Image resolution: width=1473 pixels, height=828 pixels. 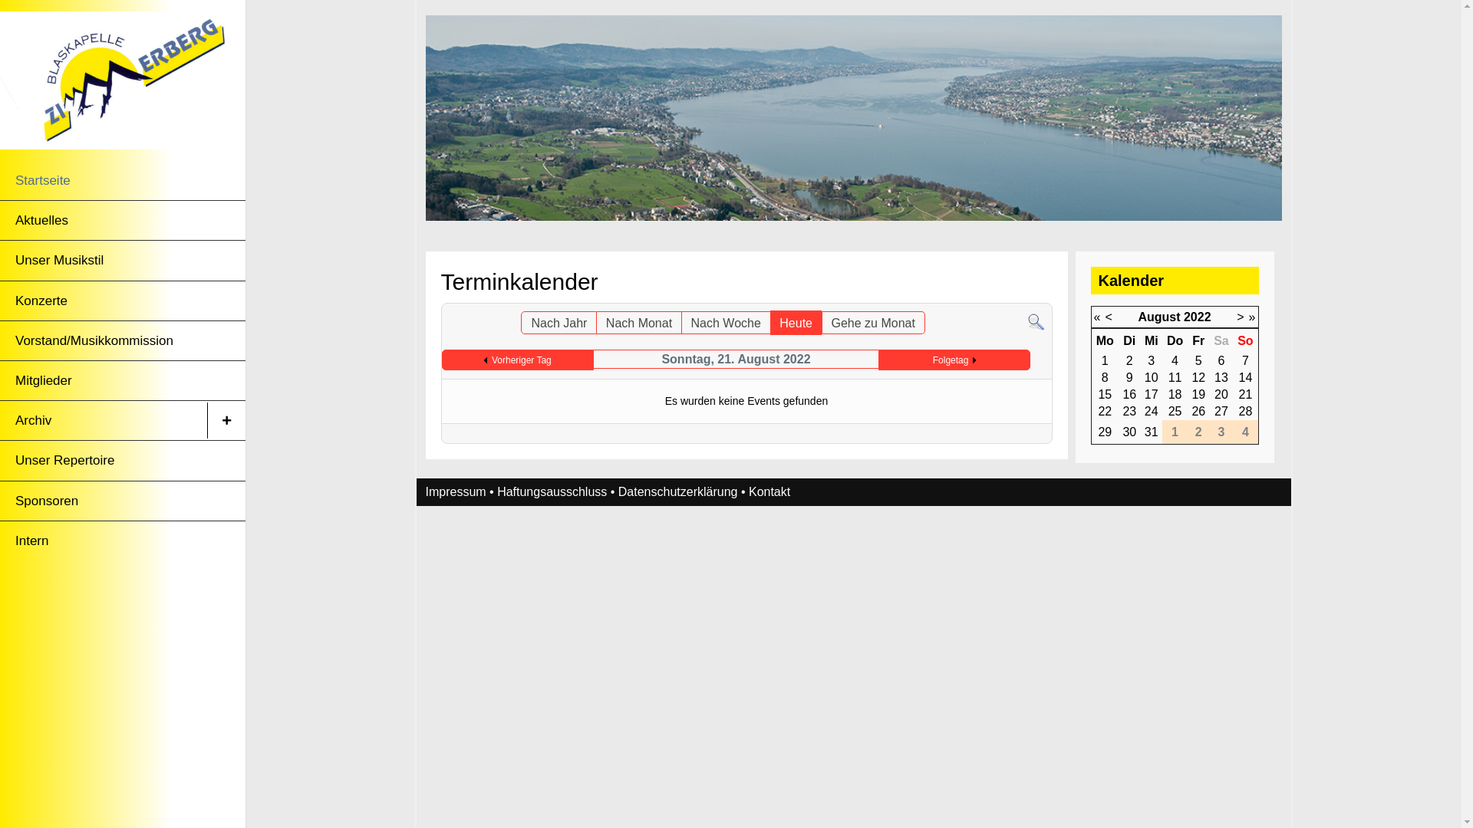 What do you see at coordinates (456, 492) in the screenshot?
I see `Impressum` at bounding box center [456, 492].